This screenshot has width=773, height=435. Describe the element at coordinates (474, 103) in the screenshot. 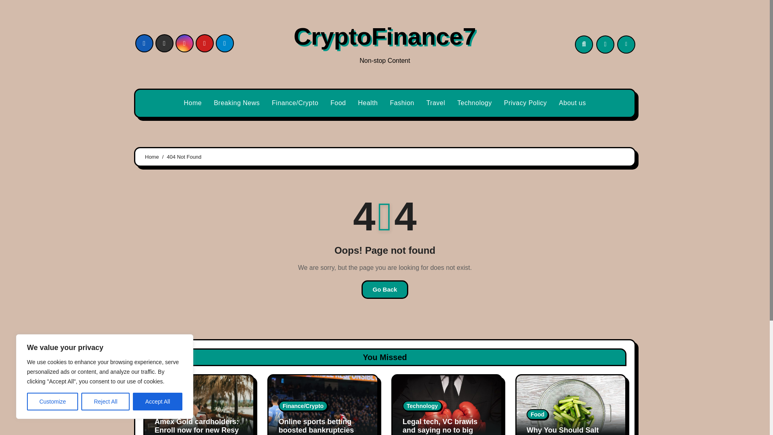

I see `Technology` at that location.